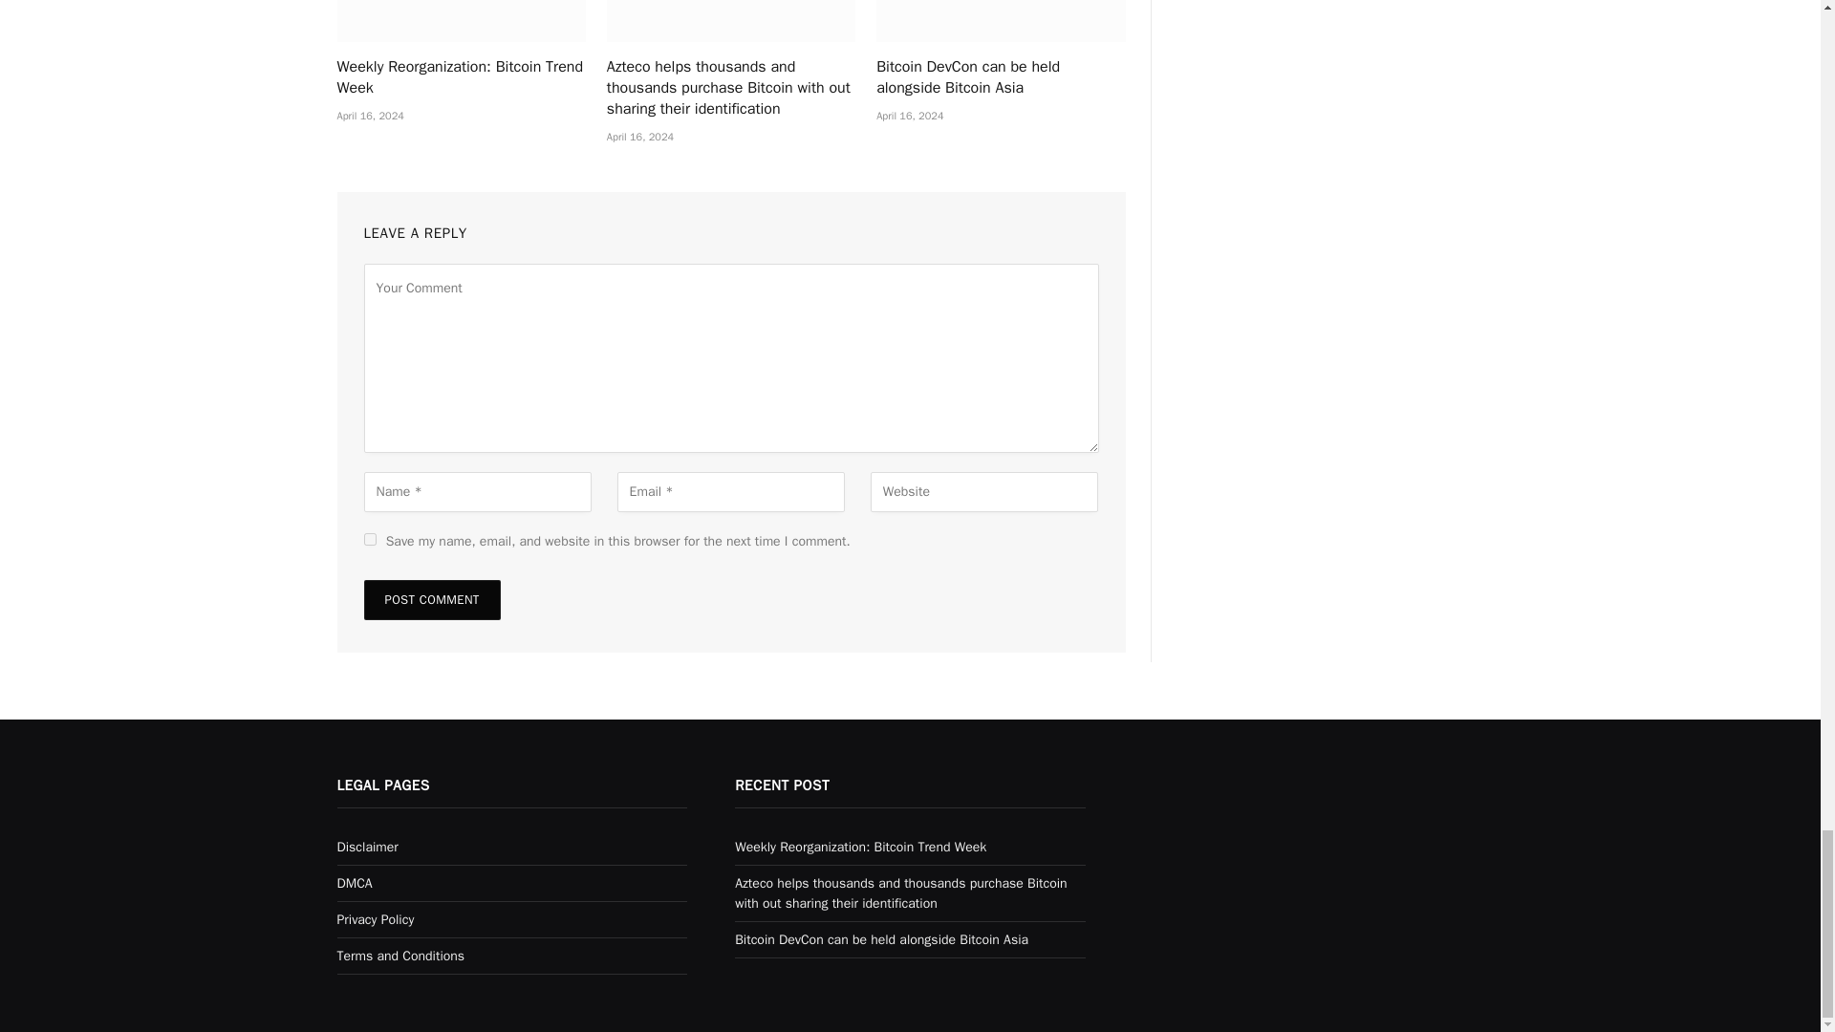 The image size is (1835, 1032). Describe the element at coordinates (461, 78) in the screenshot. I see `Weekly Reorganization: Bitcoin Trend Week` at that location.